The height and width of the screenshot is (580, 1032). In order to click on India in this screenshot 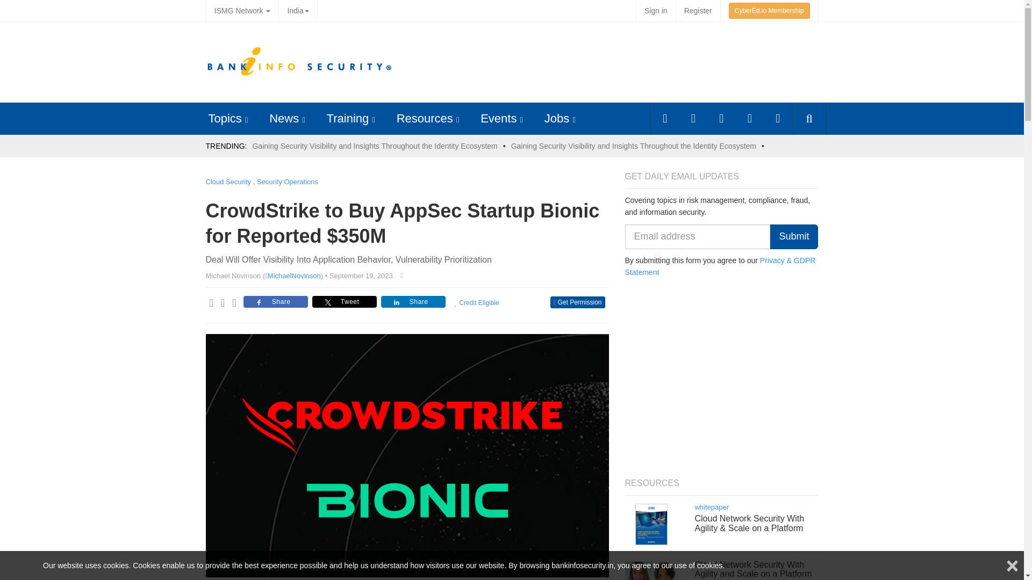, I will do `click(298, 11)`.